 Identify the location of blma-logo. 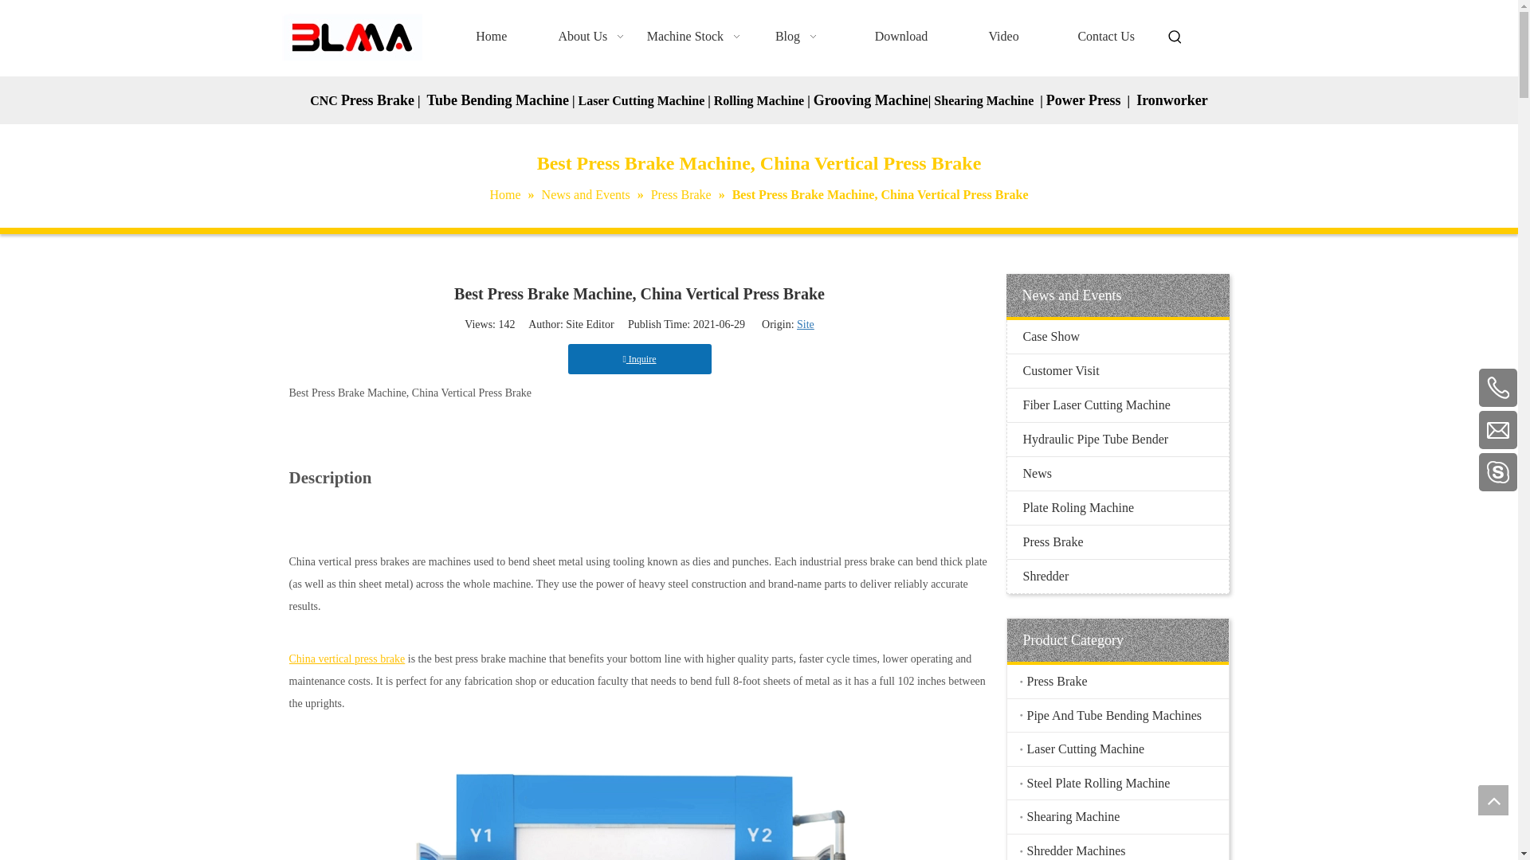
(351, 37).